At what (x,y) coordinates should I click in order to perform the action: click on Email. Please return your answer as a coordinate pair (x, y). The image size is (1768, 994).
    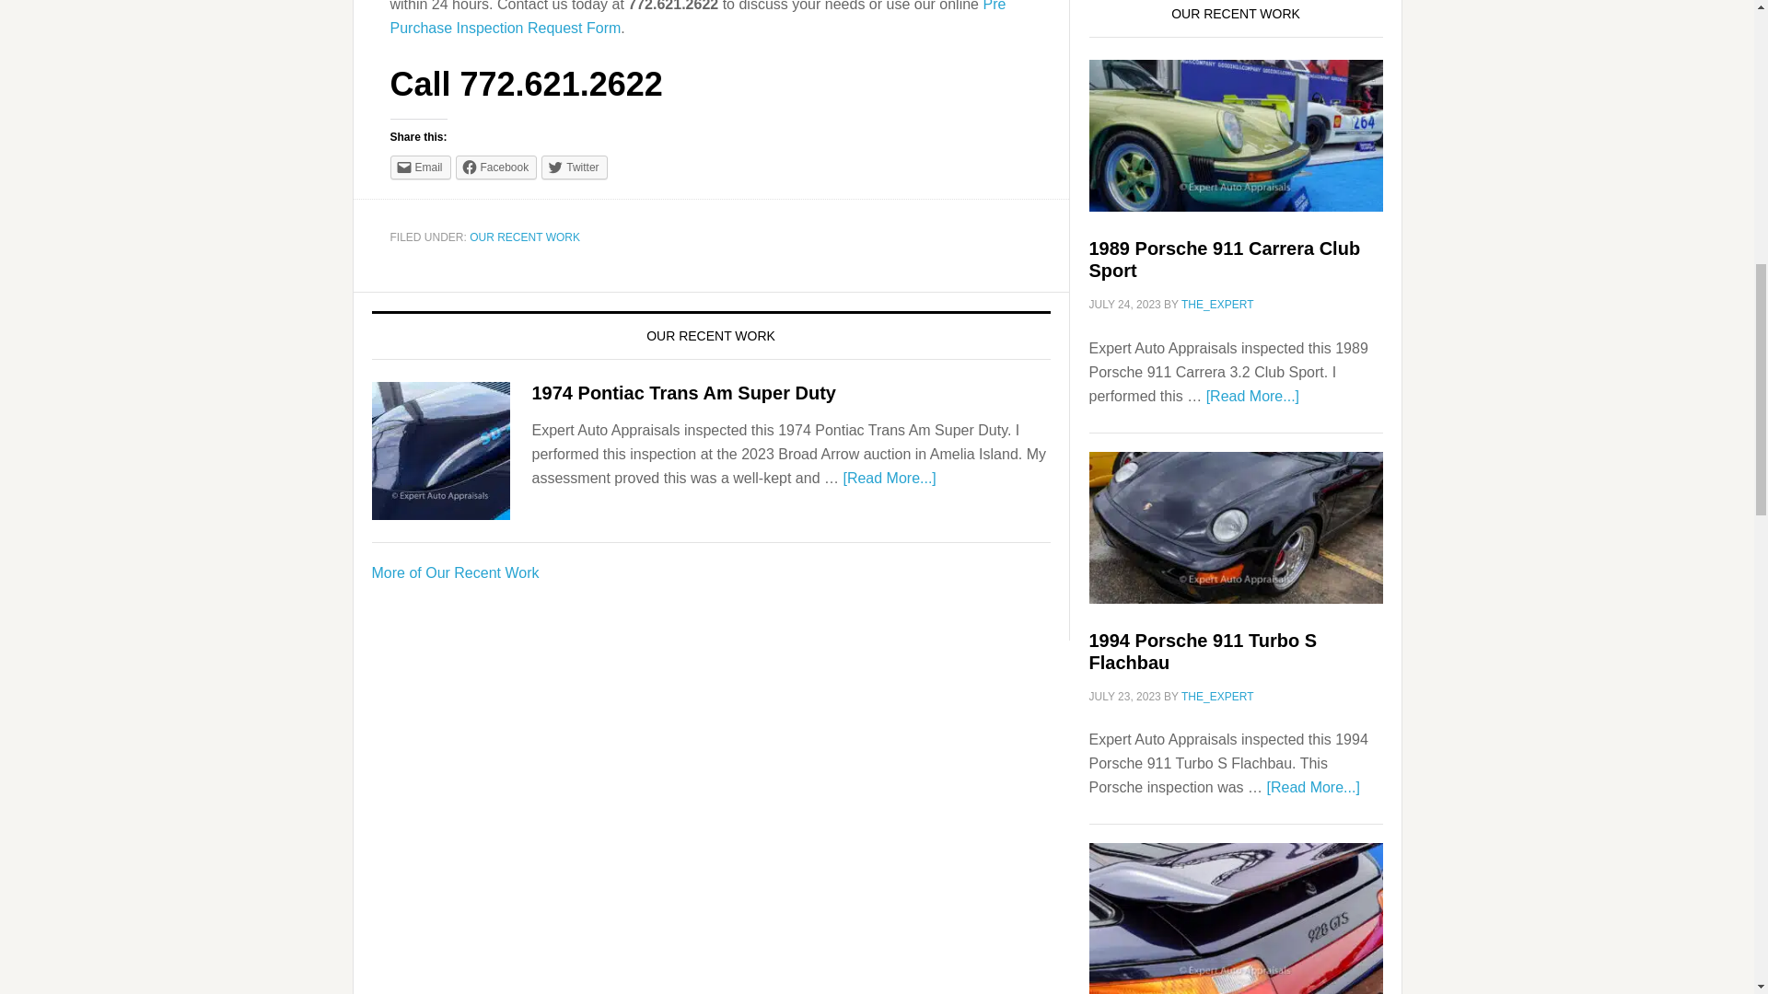
    Looking at the image, I should click on (420, 168).